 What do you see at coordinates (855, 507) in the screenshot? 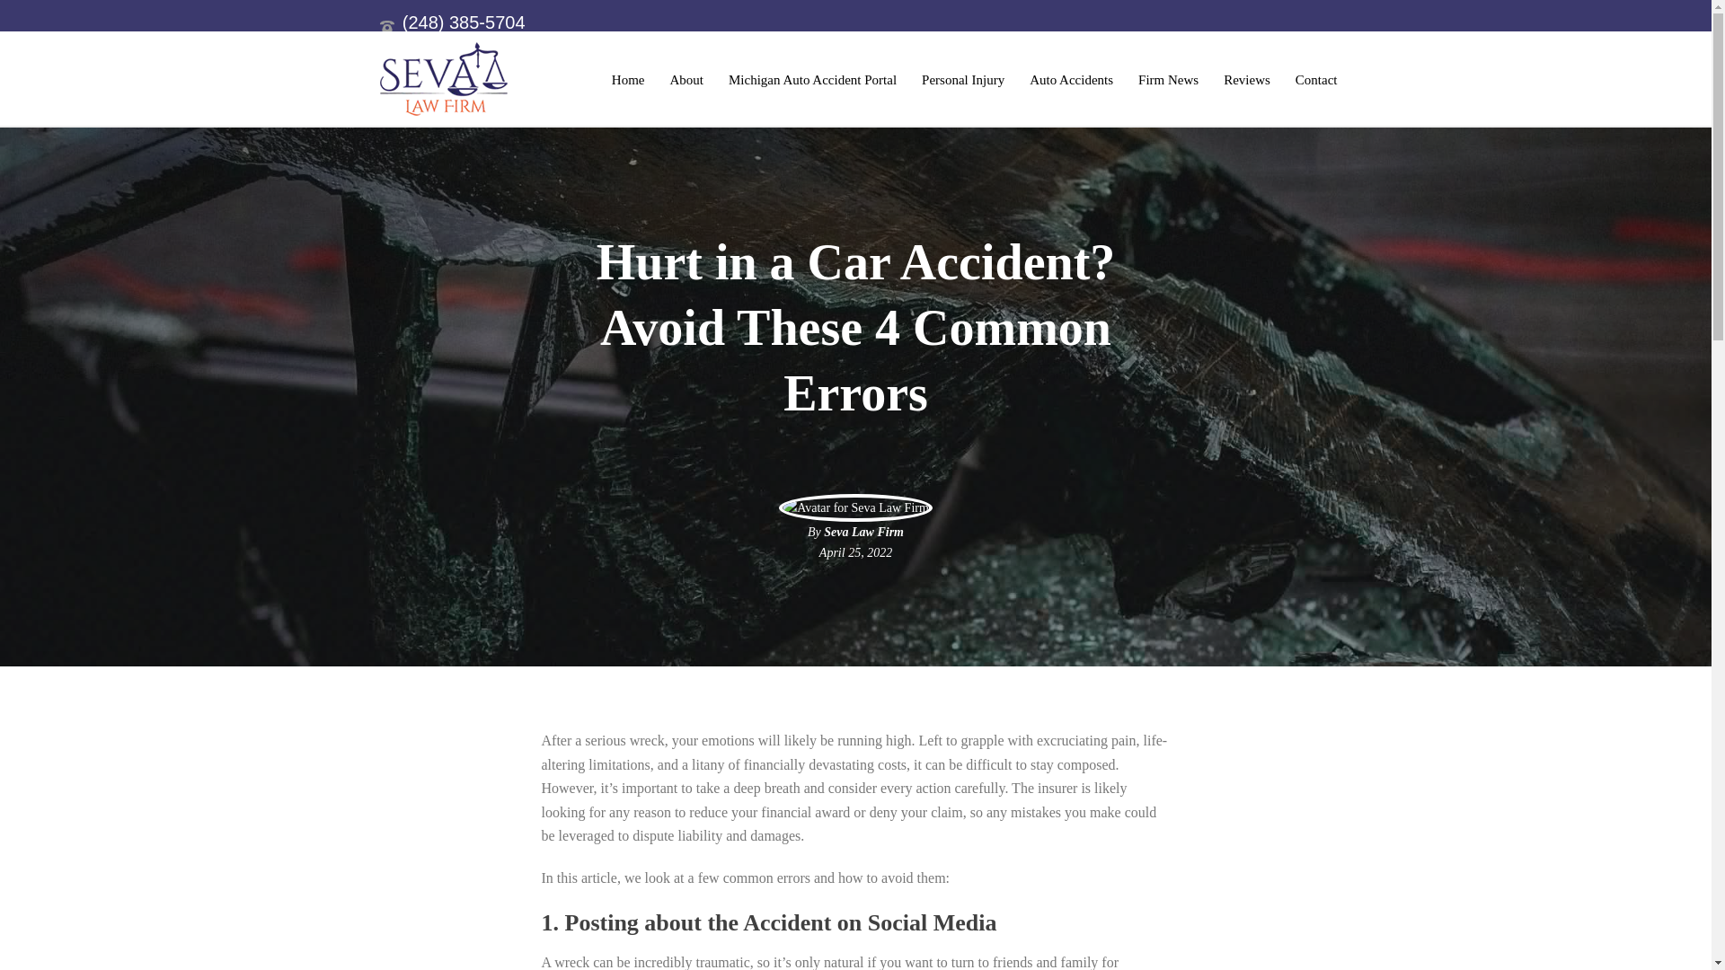
I see `Gravatar for Seva Law Firm` at bounding box center [855, 507].